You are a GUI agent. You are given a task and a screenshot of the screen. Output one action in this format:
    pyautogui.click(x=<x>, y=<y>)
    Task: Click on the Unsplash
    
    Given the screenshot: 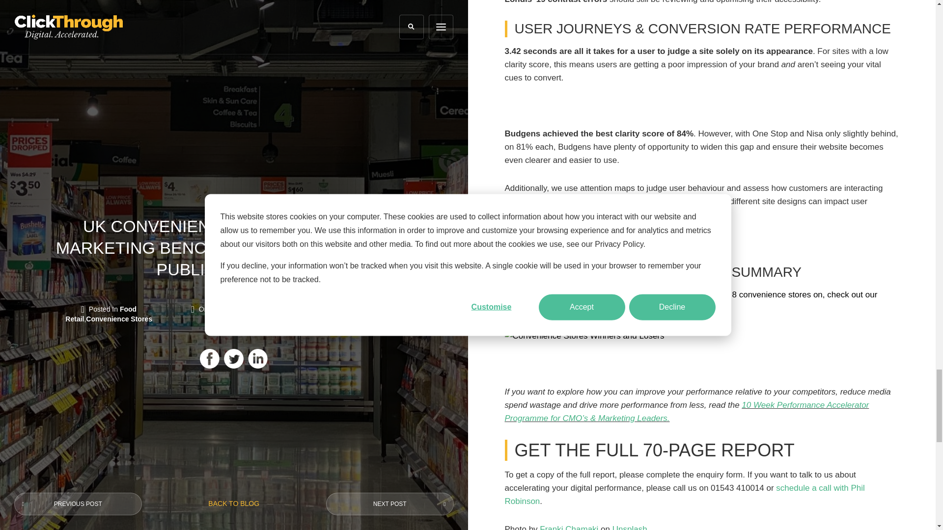 What is the action you would take?
    pyautogui.click(x=630, y=527)
    